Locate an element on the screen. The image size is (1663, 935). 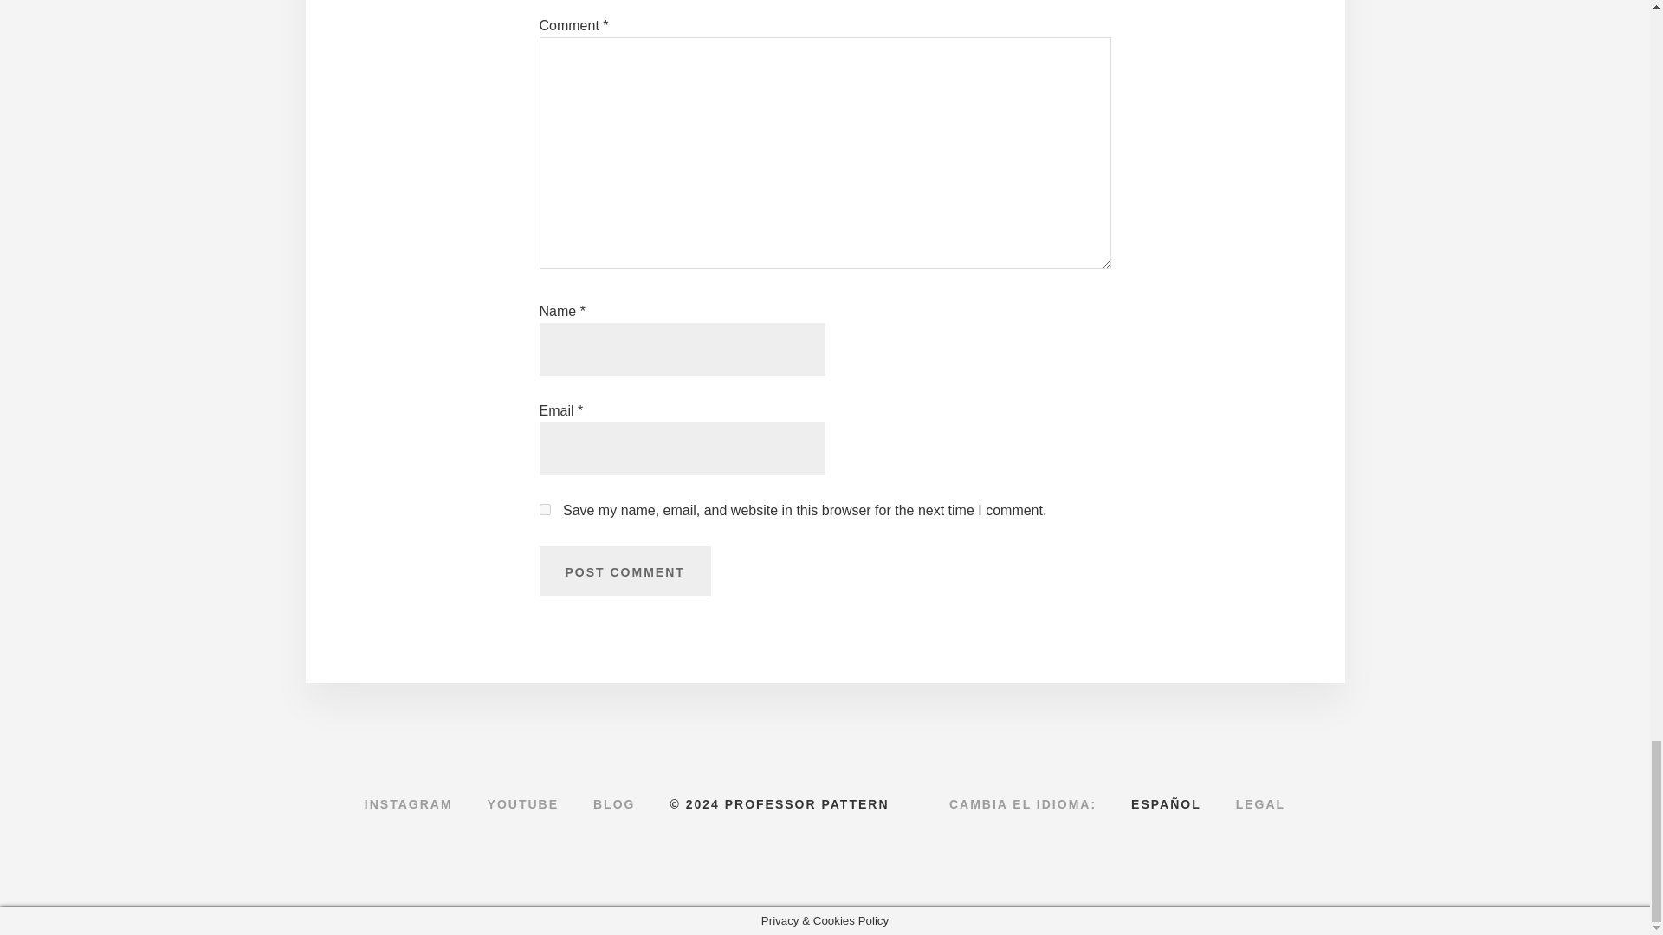
INSTAGRAM is located at coordinates (409, 803).